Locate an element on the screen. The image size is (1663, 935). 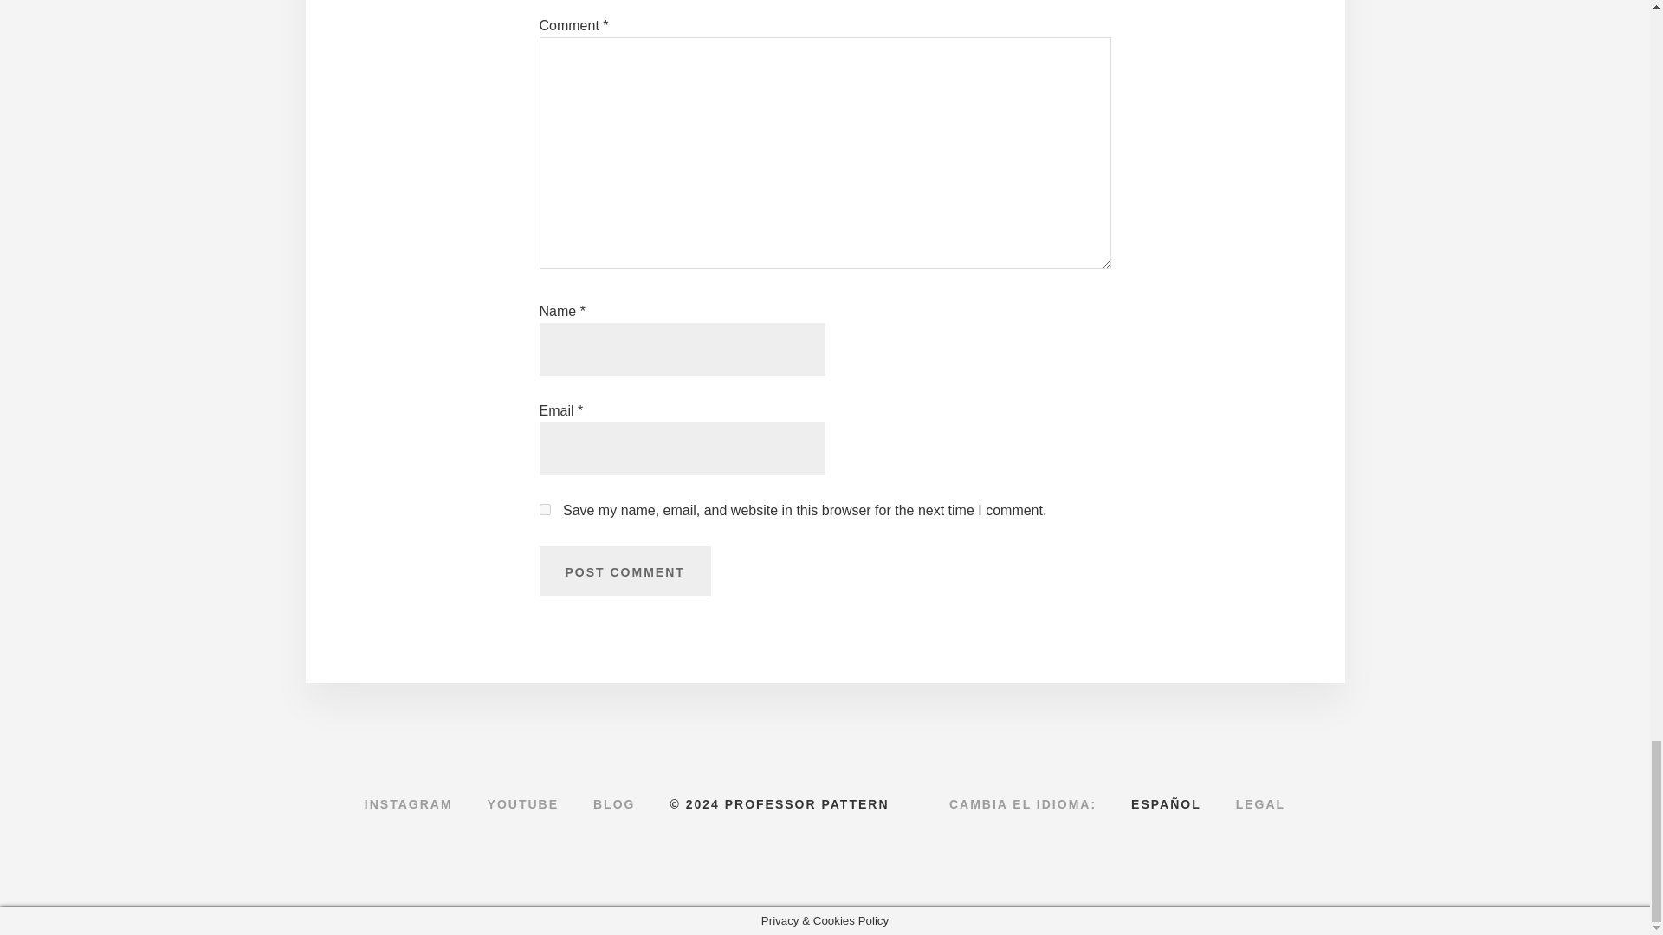
INSTAGRAM is located at coordinates (409, 803).